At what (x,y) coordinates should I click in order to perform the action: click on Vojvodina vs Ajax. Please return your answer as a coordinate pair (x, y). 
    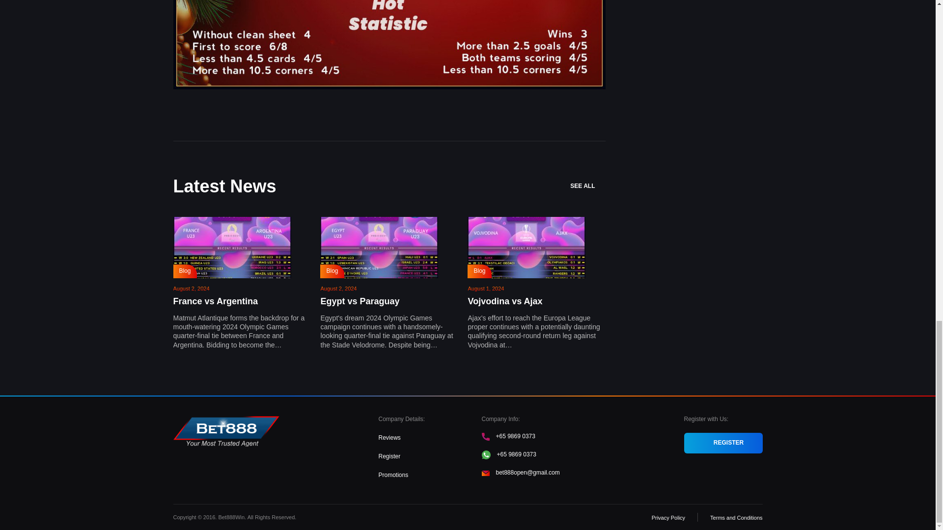
    Looking at the image, I should click on (505, 301).